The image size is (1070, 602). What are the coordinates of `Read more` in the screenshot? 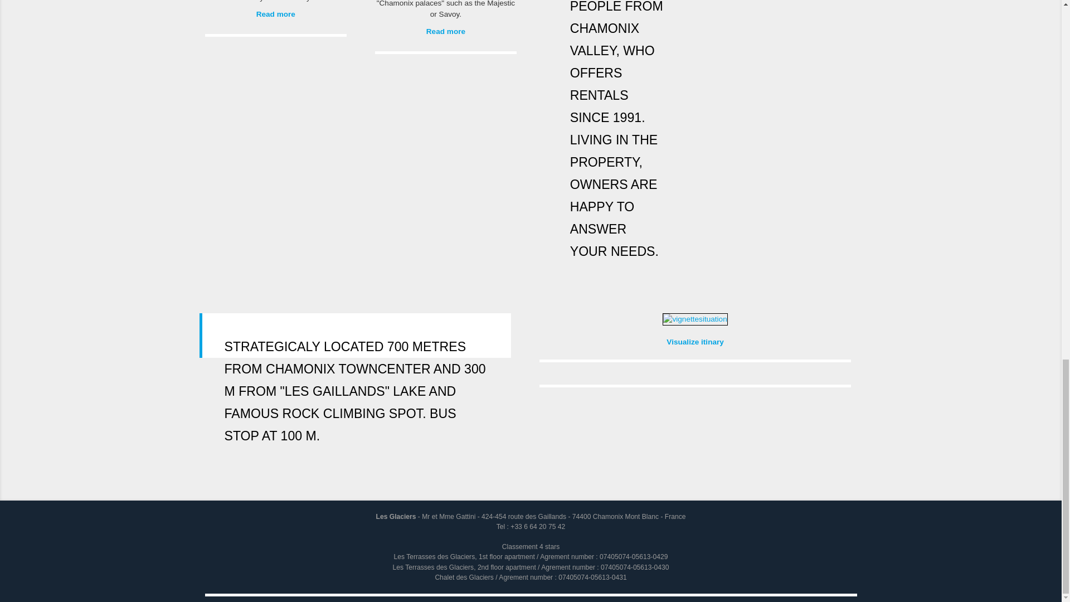 It's located at (275, 14).